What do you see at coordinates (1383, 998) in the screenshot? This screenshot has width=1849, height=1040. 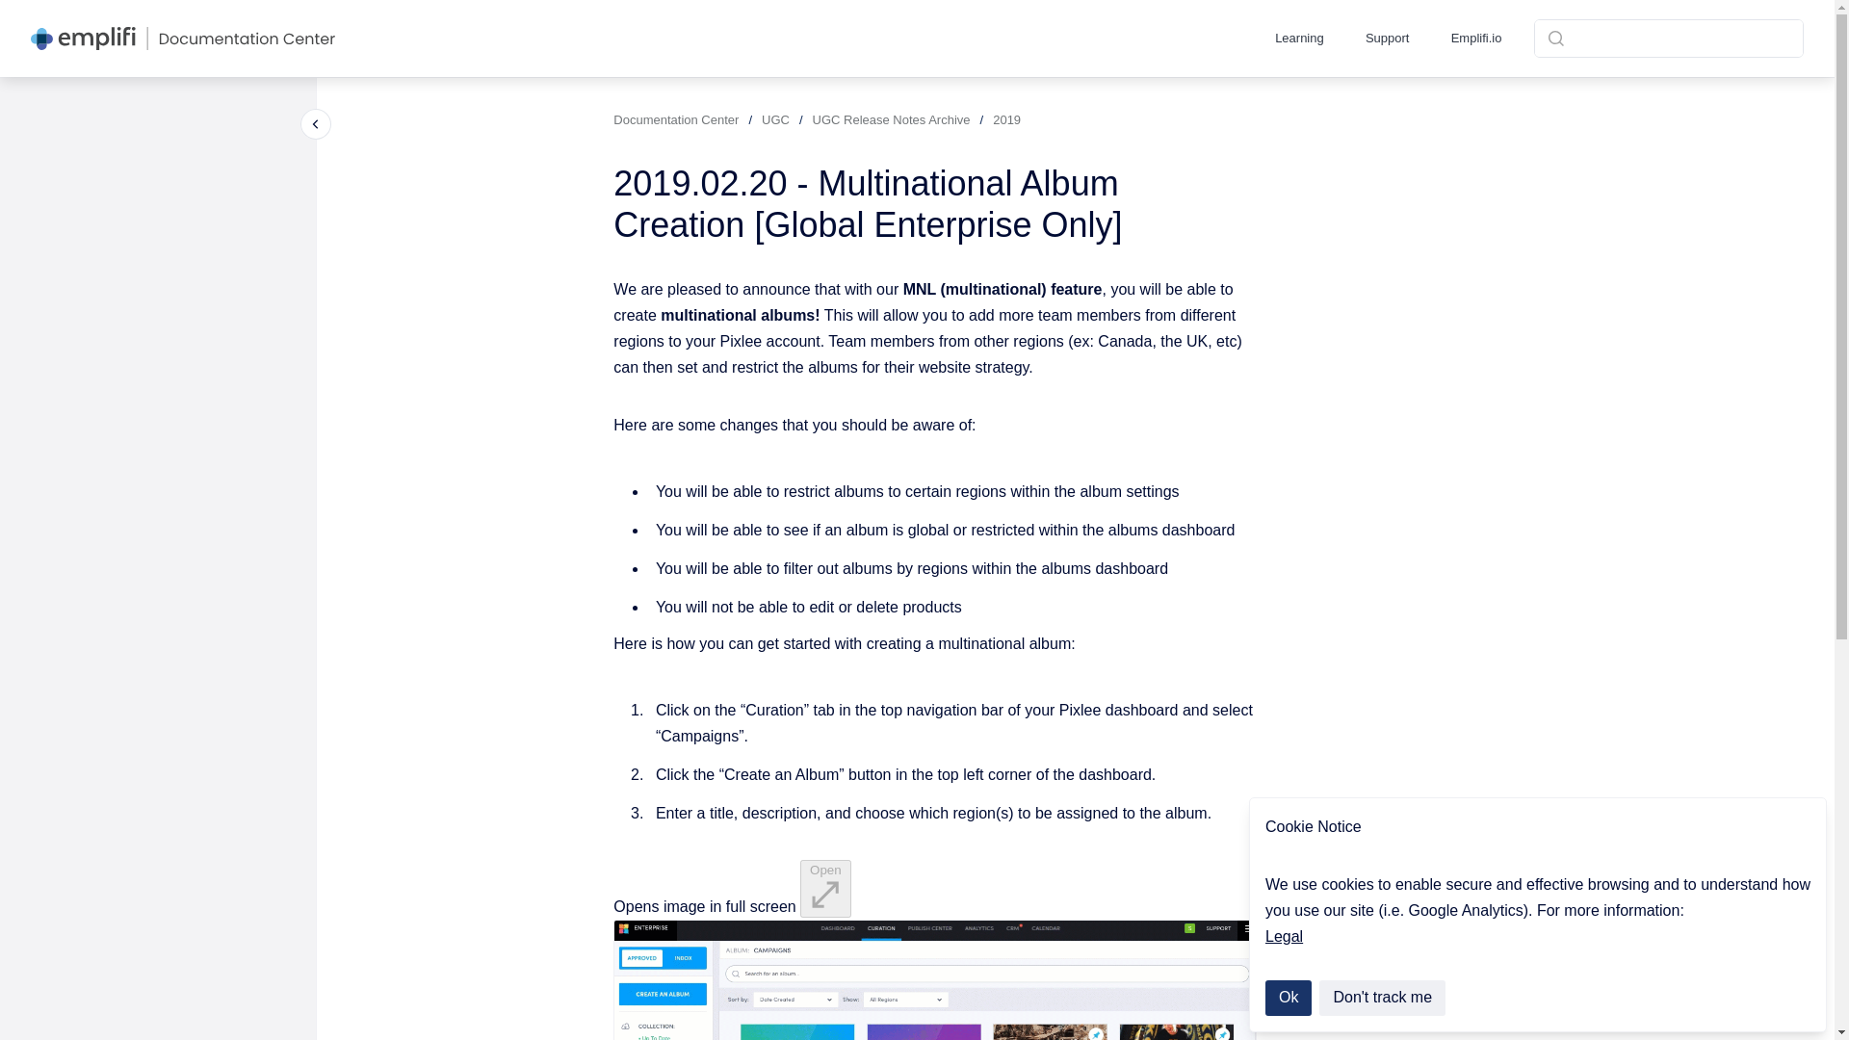 I see `Don't track me` at bounding box center [1383, 998].